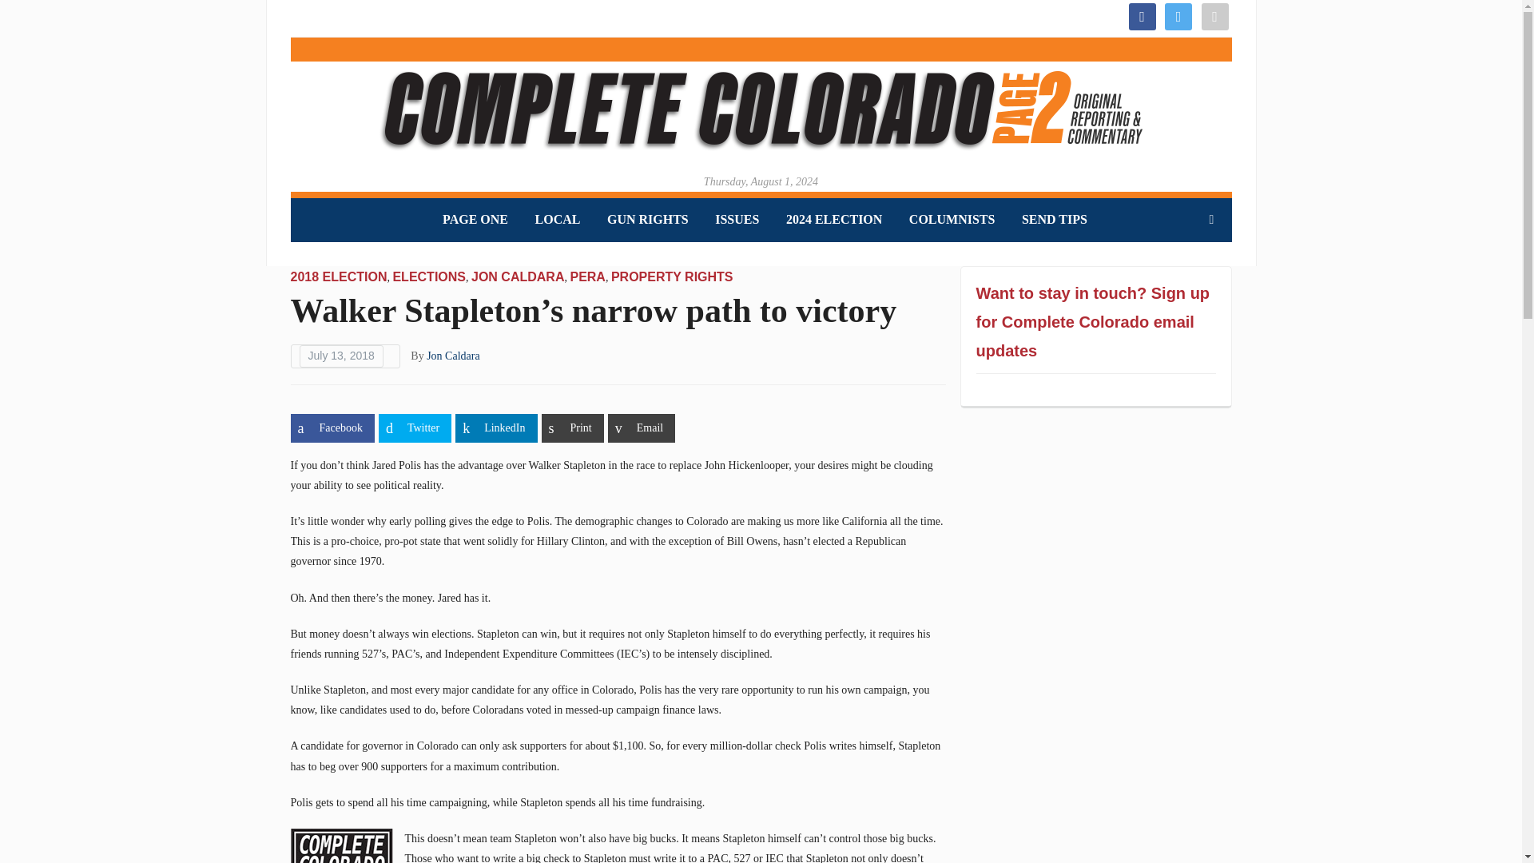 The image size is (1534, 863). I want to click on mail, so click(1214, 15).